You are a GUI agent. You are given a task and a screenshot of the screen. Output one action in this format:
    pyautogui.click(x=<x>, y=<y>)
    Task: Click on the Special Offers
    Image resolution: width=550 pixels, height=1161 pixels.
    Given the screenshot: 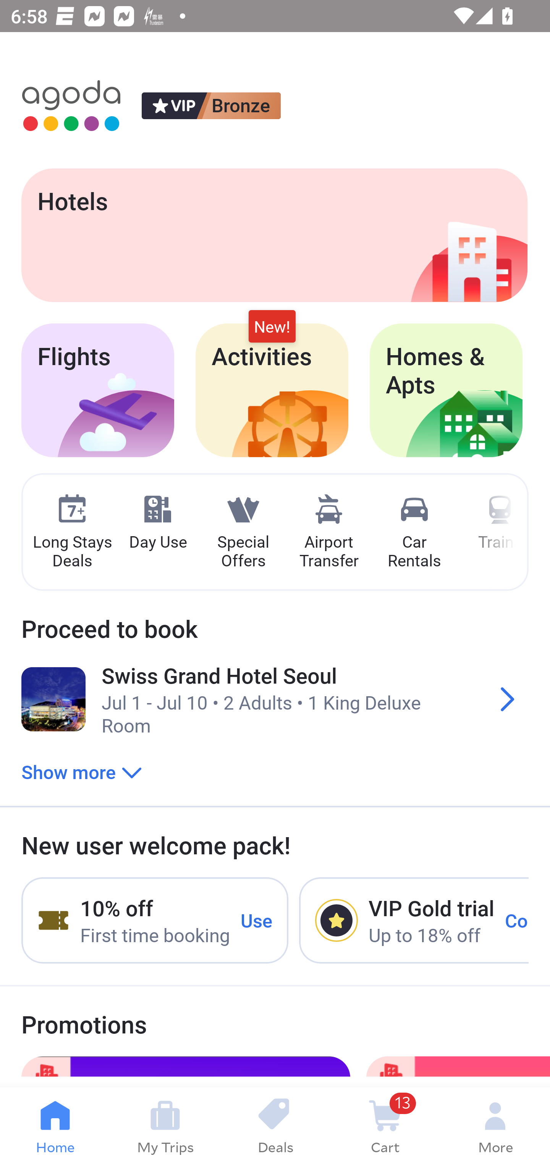 What is the action you would take?
    pyautogui.click(x=243, y=532)
    